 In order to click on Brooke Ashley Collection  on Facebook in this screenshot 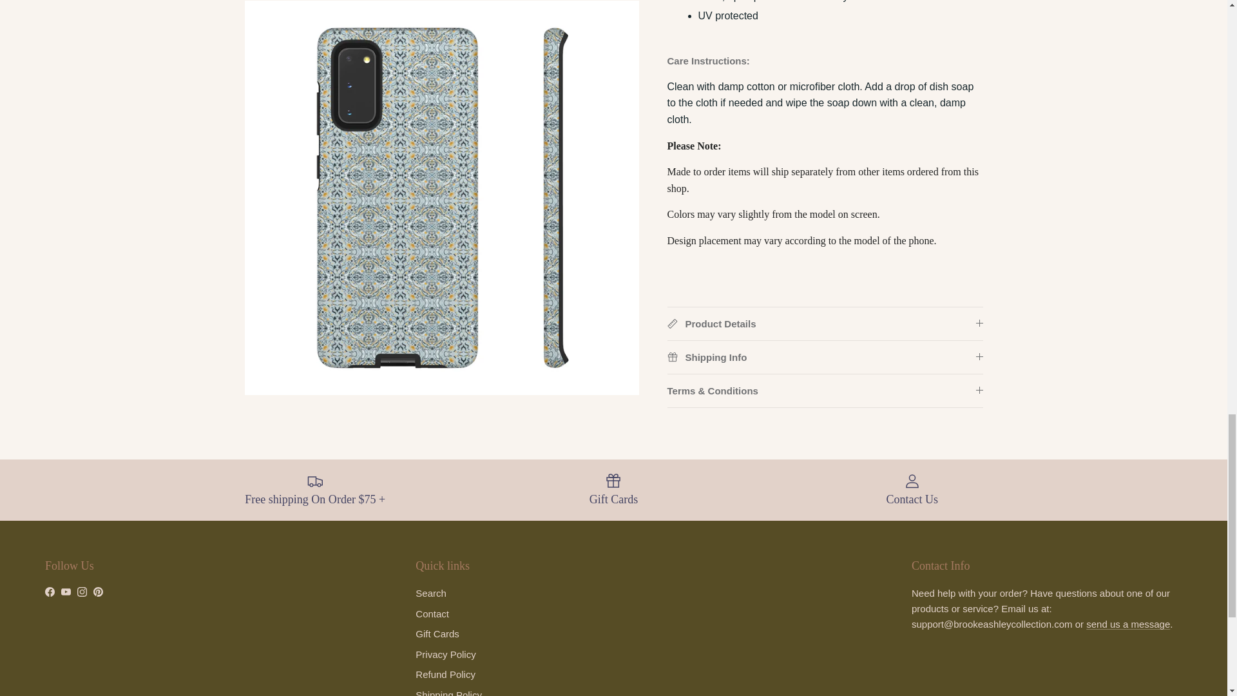, I will do `click(49, 592)`.